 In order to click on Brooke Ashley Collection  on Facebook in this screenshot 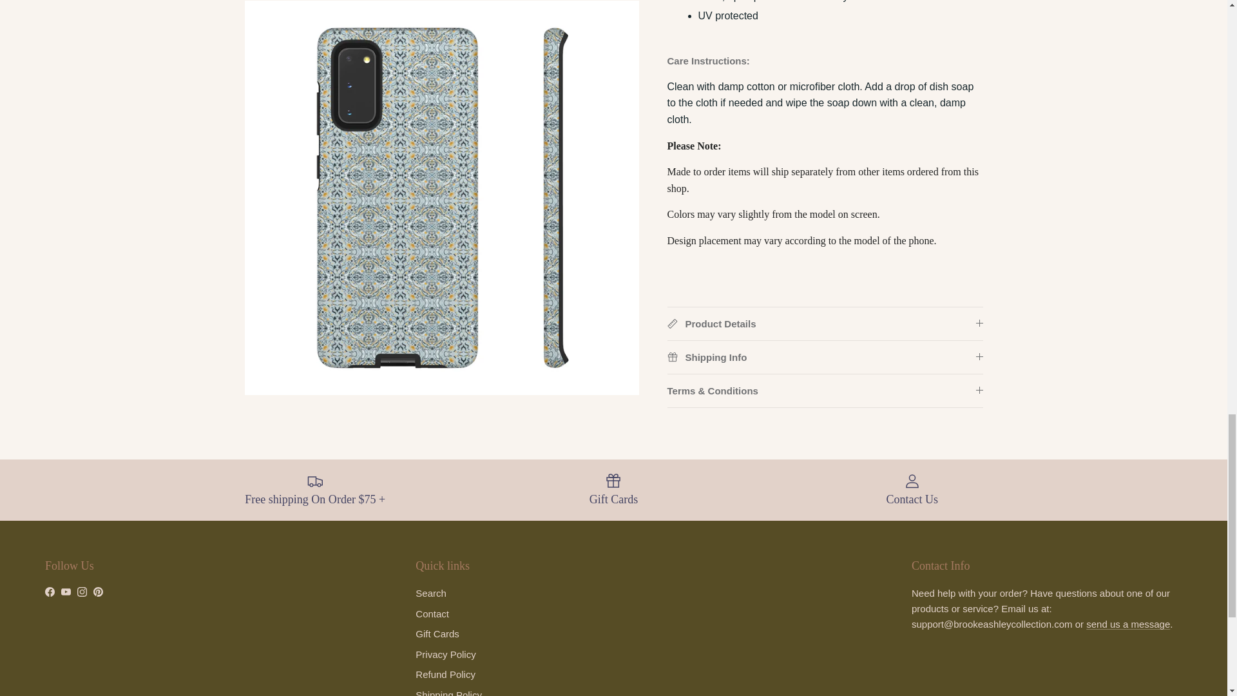, I will do `click(49, 592)`.